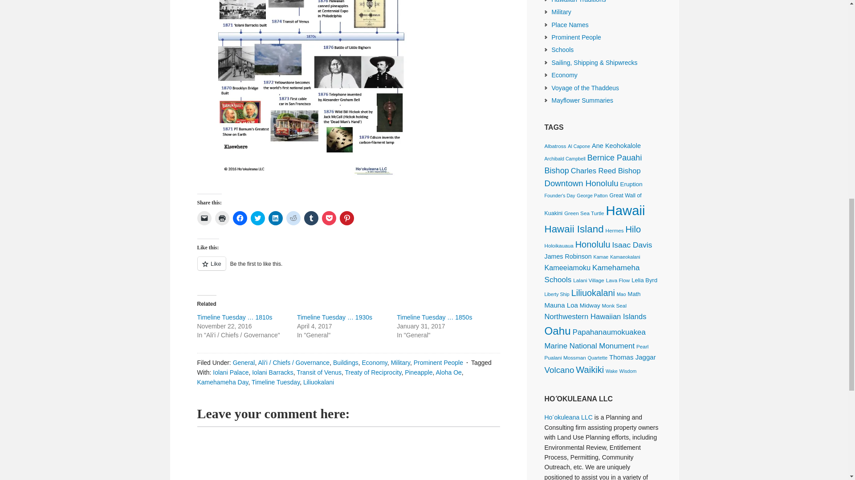 The image size is (855, 480). What do you see at coordinates (348, 268) in the screenshot?
I see `Like or Reblog` at bounding box center [348, 268].